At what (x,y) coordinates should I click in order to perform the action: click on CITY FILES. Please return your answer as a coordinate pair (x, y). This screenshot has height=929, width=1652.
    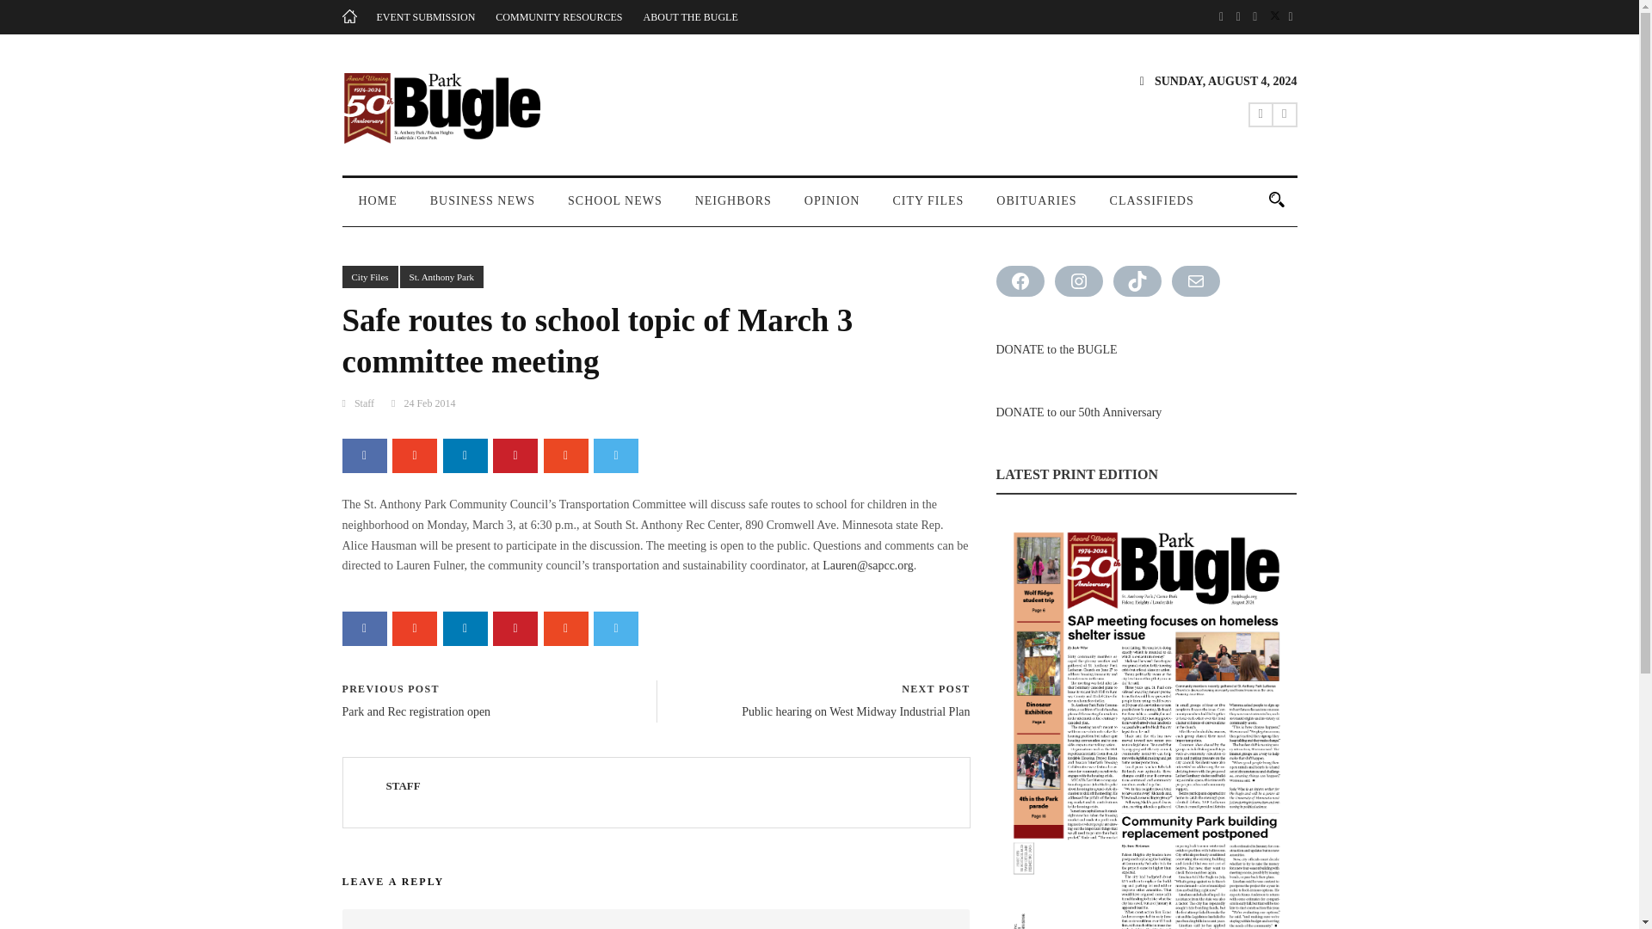
    Looking at the image, I should click on (928, 208).